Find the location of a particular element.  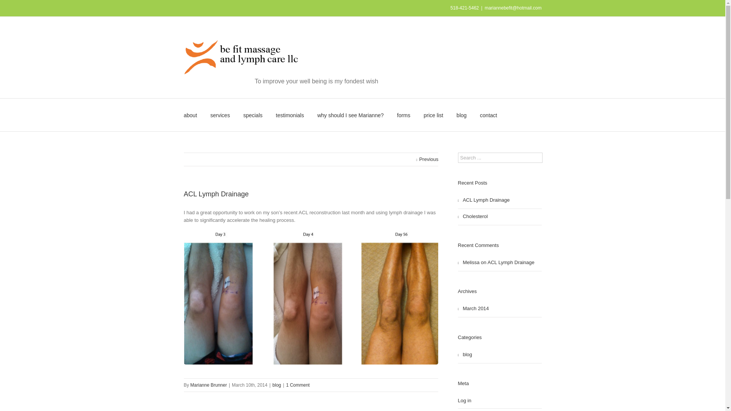

Marianne Brunner is located at coordinates (208, 385).